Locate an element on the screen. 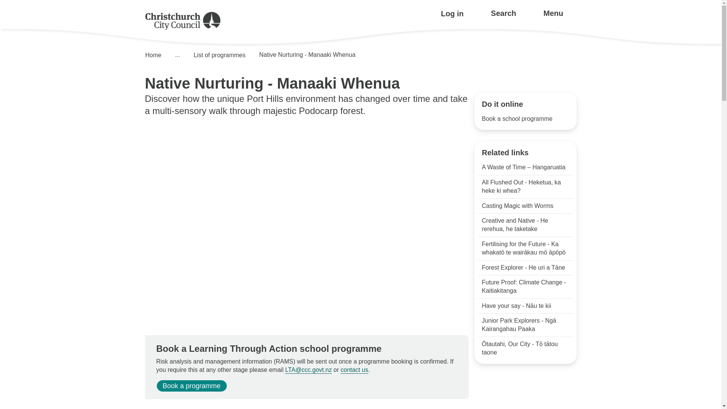 The image size is (727, 409). Menu is located at coordinates (552, 14).